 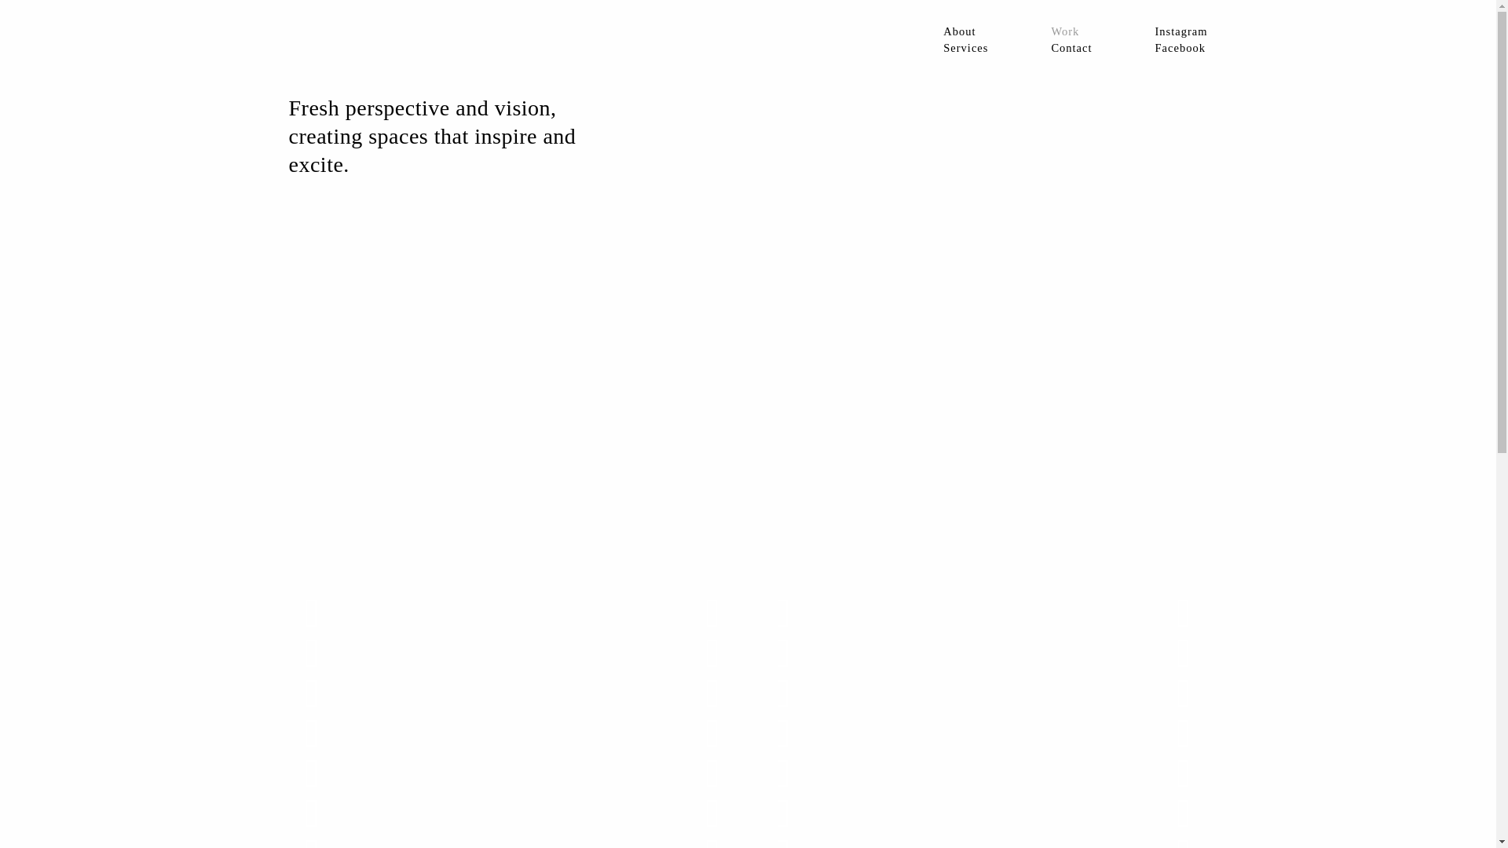 What do you see at coordinates (312, 773) in the screenshot?
I see `Previous` at bounding box center [312, 773].